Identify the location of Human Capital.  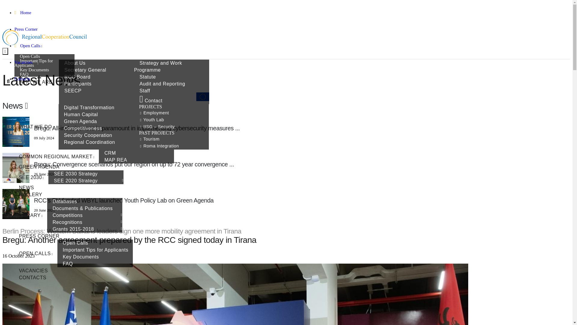
(81, 114).